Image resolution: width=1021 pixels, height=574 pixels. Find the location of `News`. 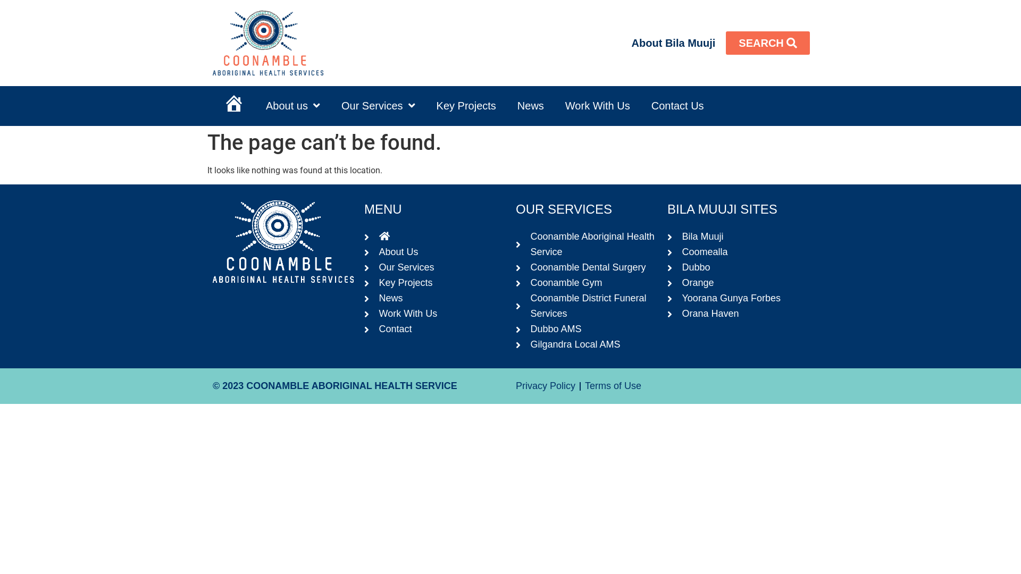

News is located at coordinates (531, 106).